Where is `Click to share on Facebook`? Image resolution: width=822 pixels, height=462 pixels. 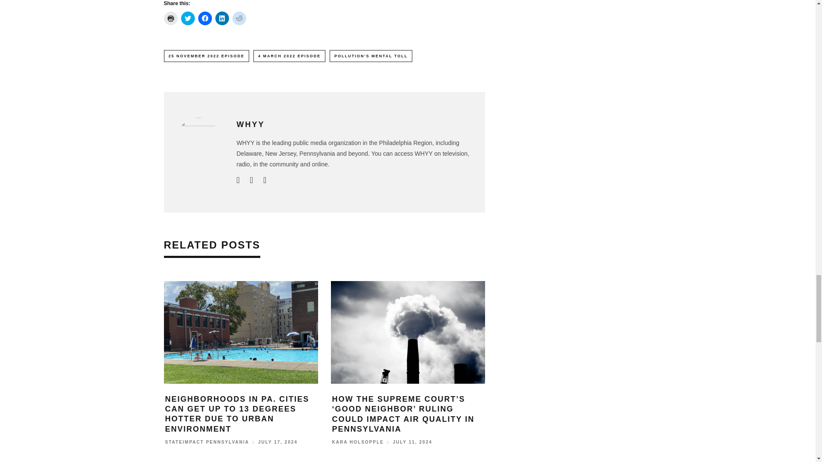 Click to share on Facebook is located at coordinates (205, 18).